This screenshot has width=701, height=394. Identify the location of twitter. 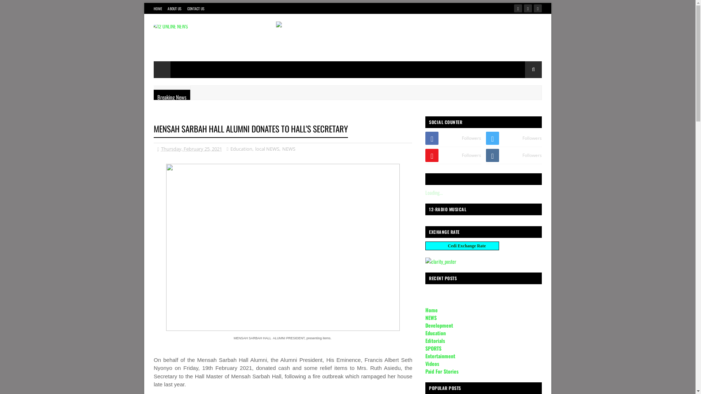
(528, 8).